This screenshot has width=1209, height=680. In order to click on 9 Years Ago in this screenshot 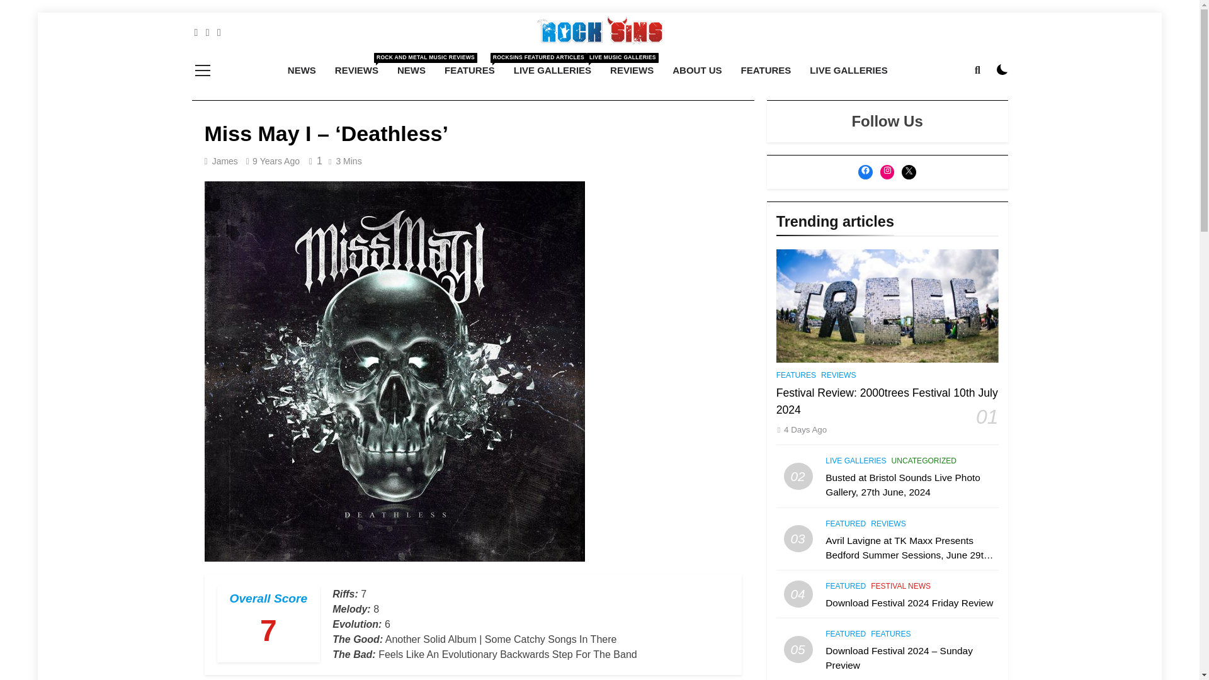, I will do `click(459, 63)`.